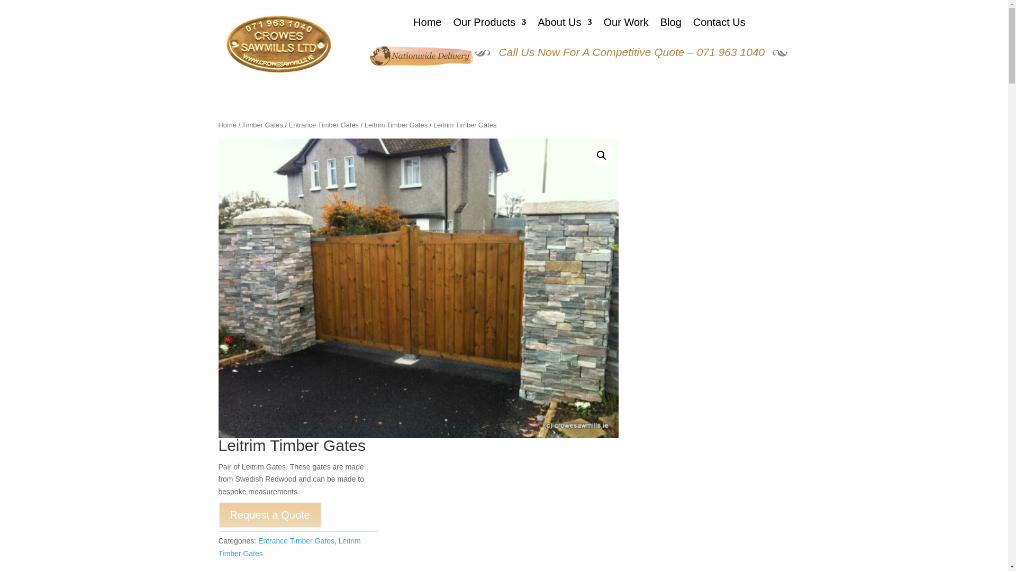 The image size is (1016, 571). I want to click on About Us, so click(564, 24).